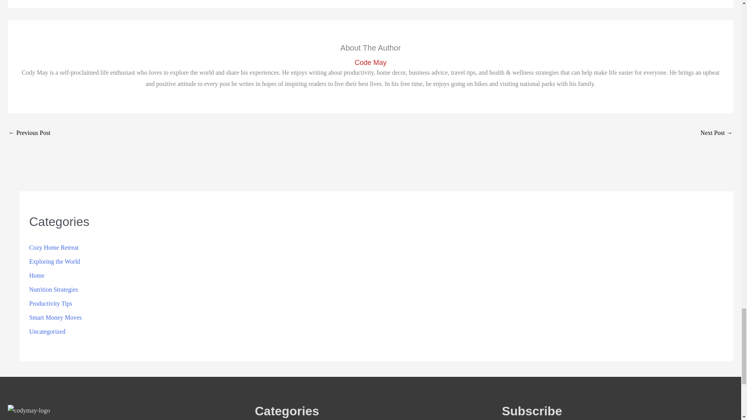 The width and height of the screenshot is (747, 420). What do you see at coordinates (37, 275) in the screenshot?
I see `Home` at bounding box center [37, 275].